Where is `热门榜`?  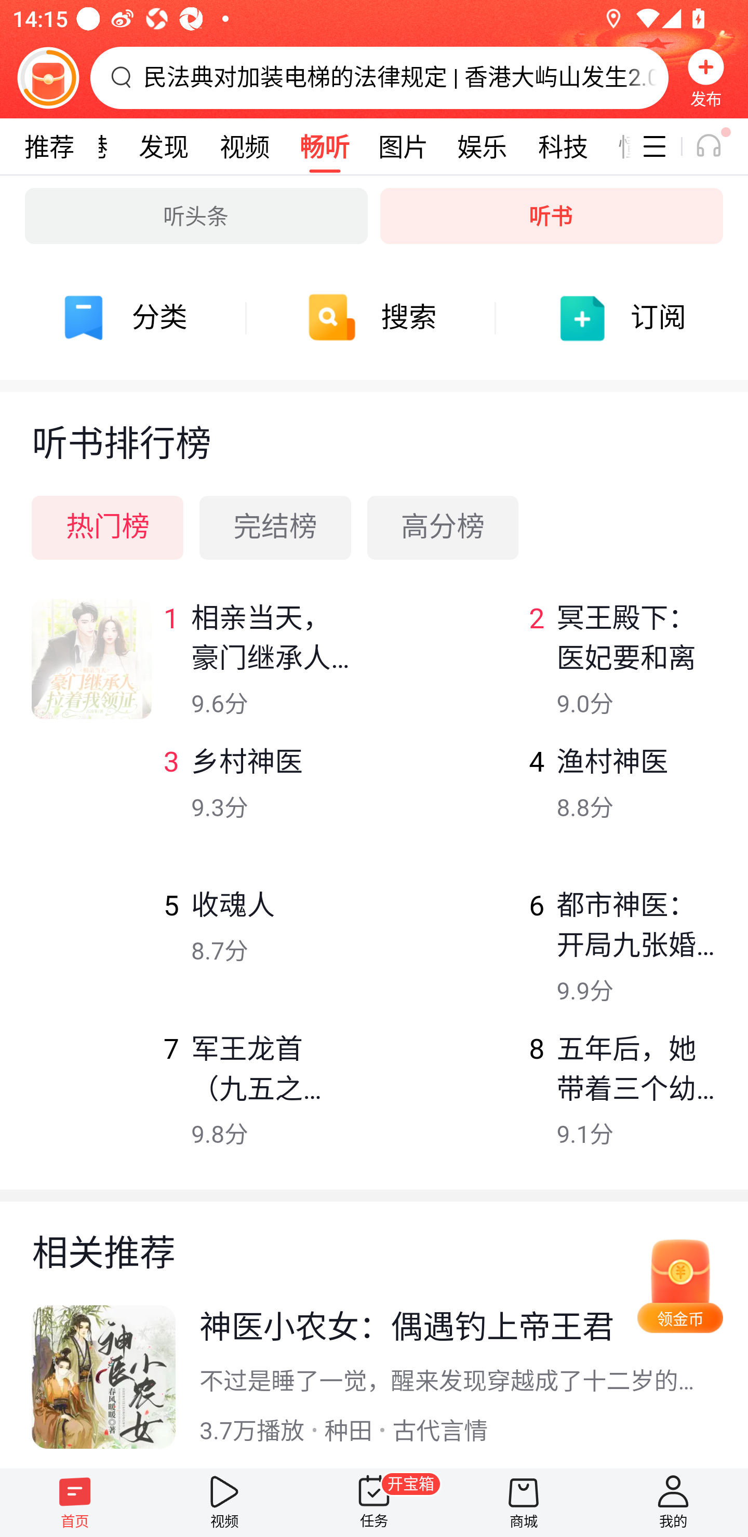
热门榜 is located at coordinates (108, 528).